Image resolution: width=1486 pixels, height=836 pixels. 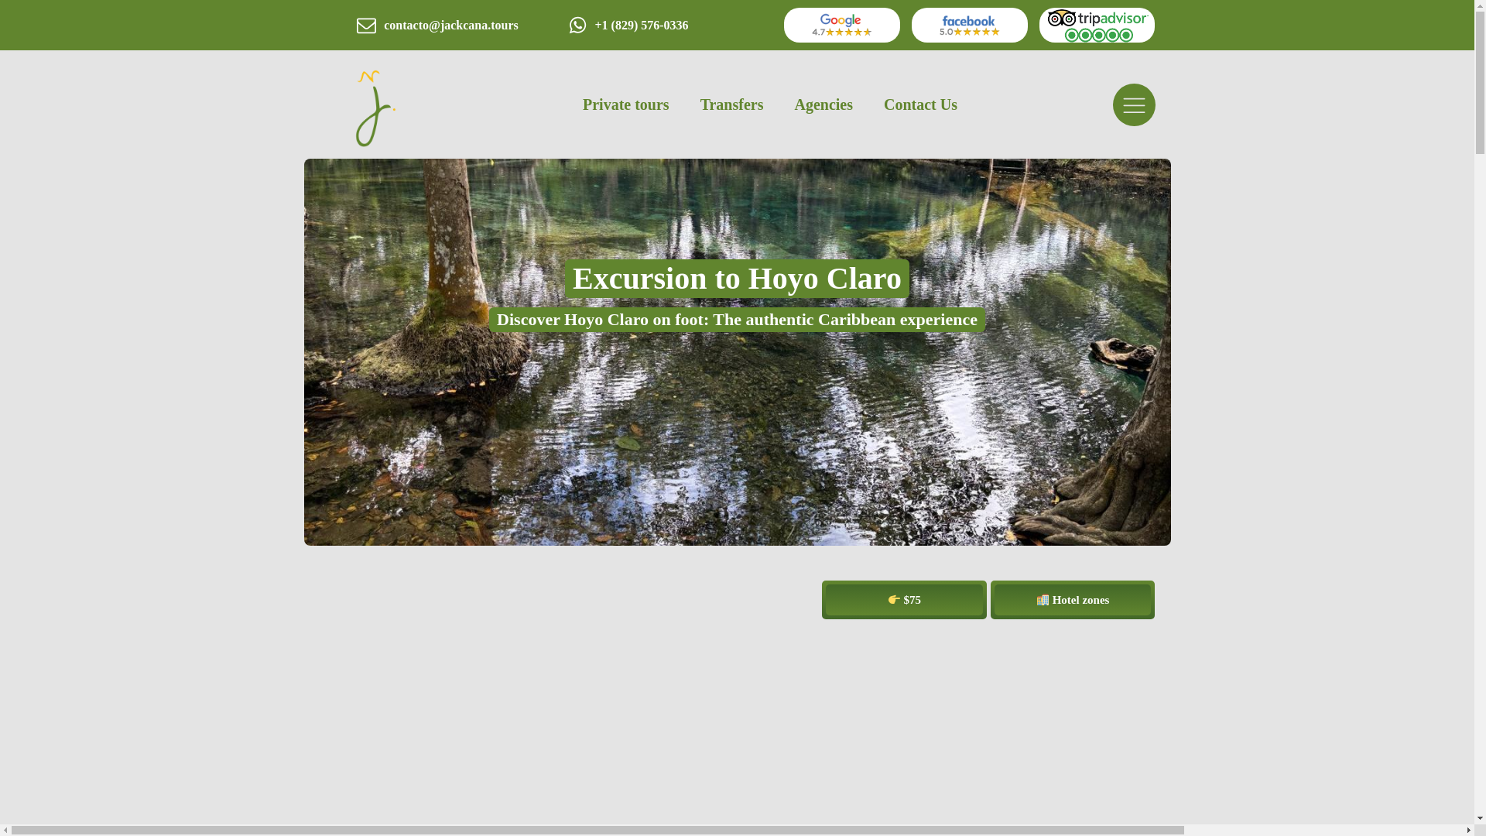 I want to click on Contact Us, so click(x=920, y=104).